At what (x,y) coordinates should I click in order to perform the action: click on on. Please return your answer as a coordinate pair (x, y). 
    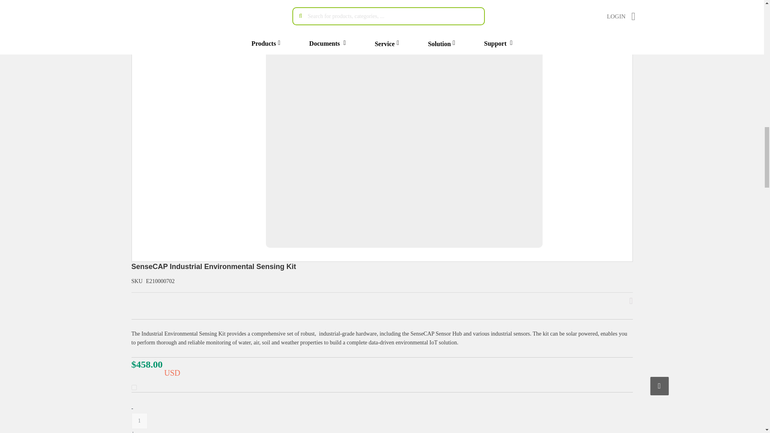
    Looking at the image, I should click on (134, 387).